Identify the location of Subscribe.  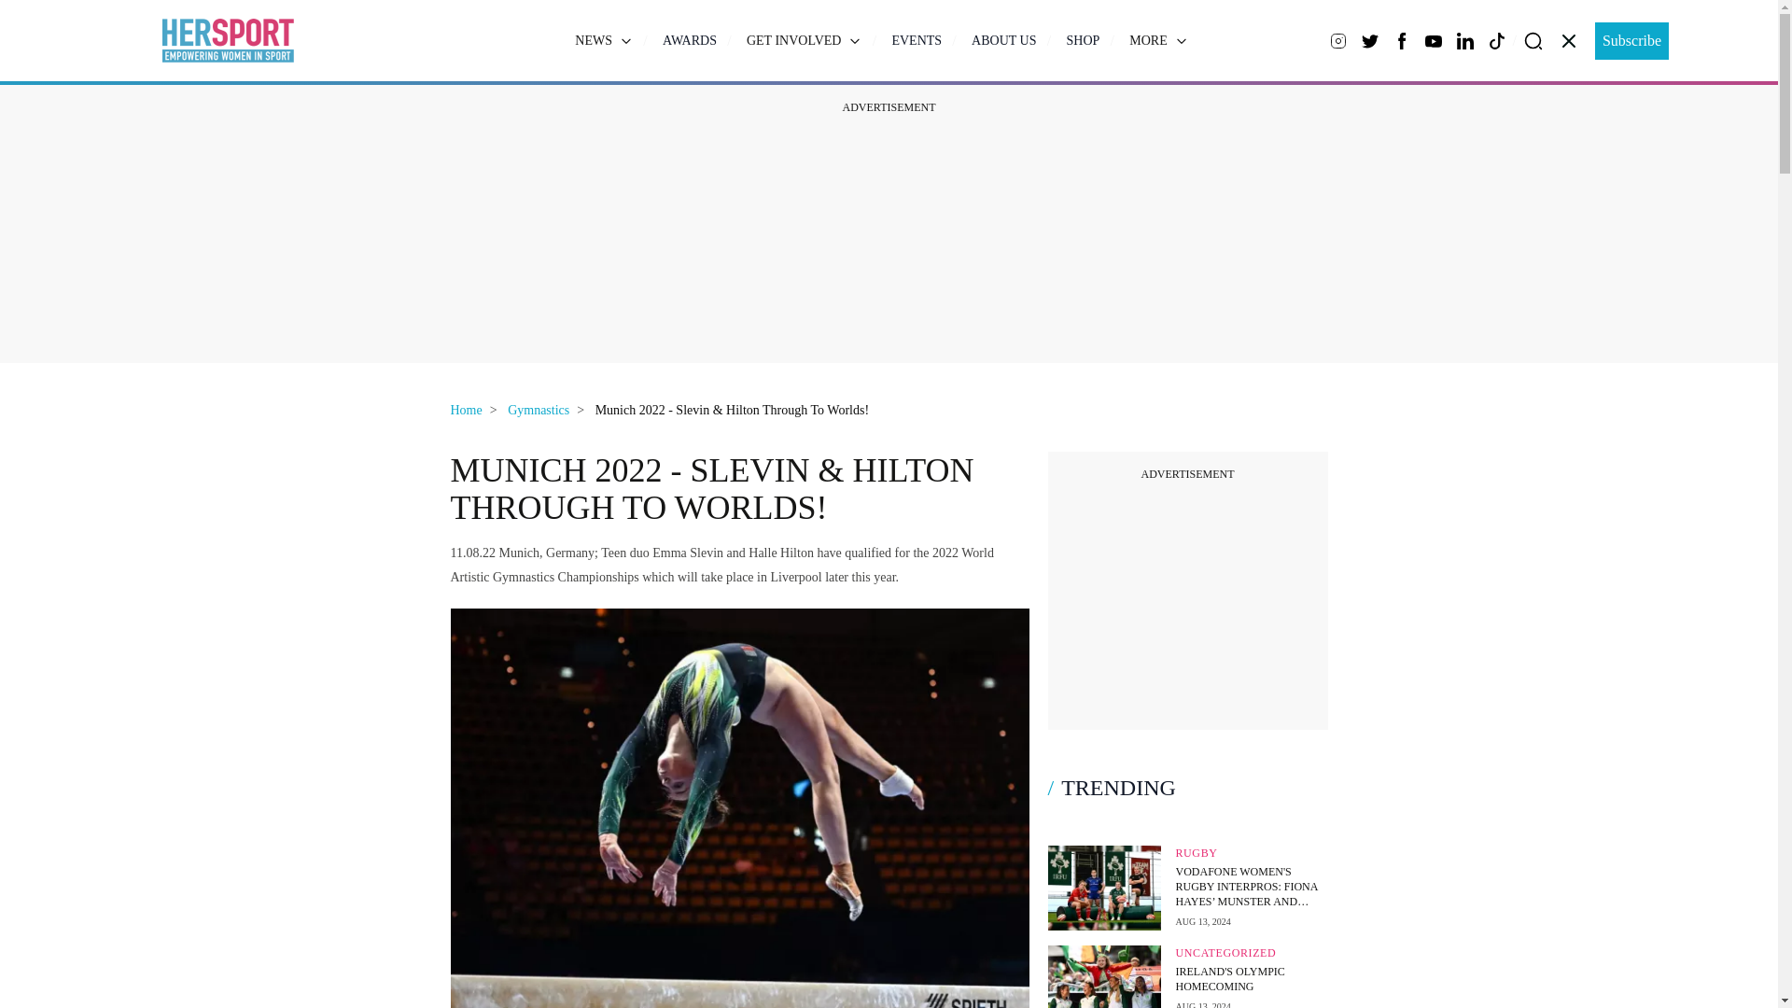
(1631, 40).